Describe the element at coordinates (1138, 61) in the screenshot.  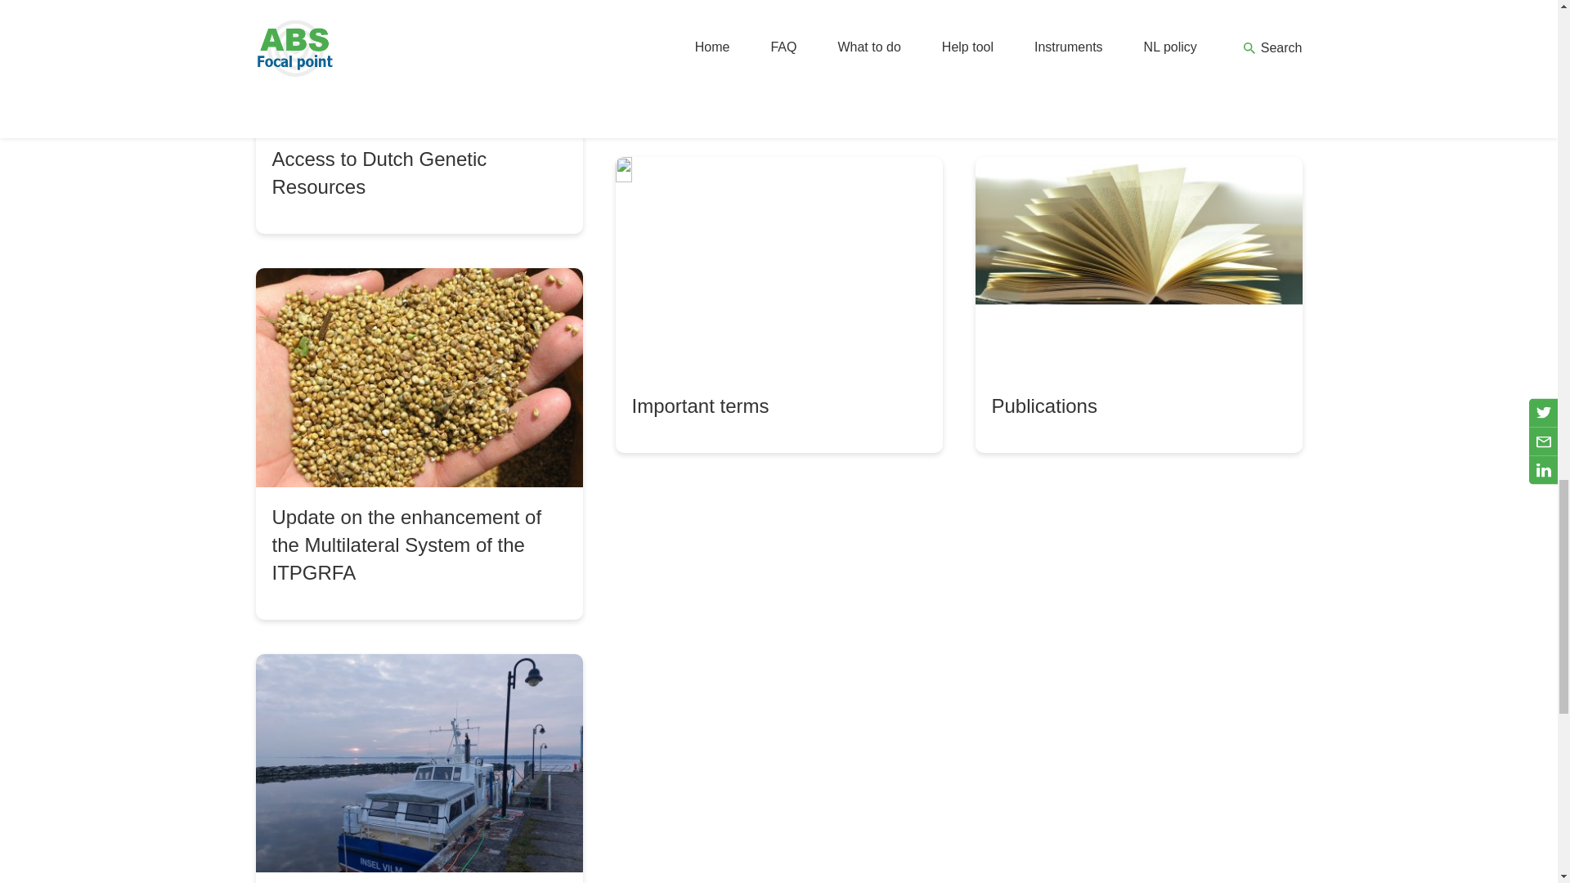
I see `Presentations` at that location.